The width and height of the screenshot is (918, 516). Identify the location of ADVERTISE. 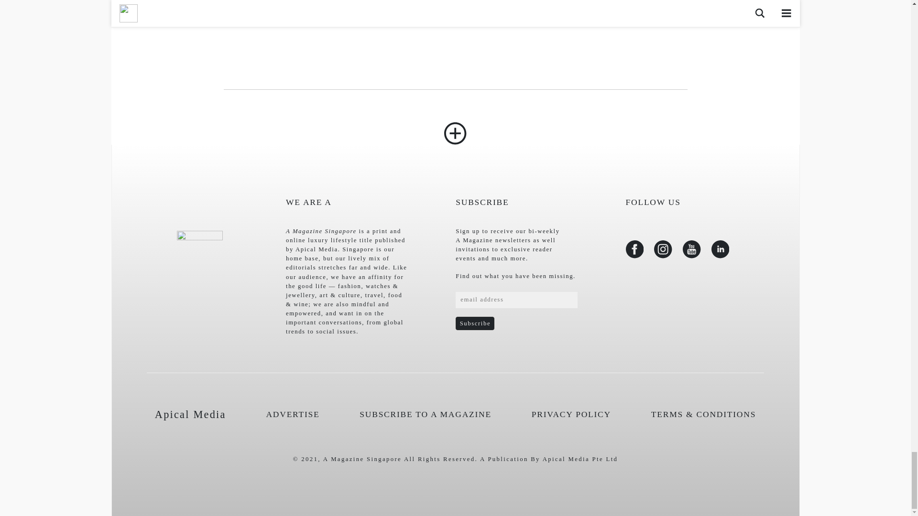
(293, 414).